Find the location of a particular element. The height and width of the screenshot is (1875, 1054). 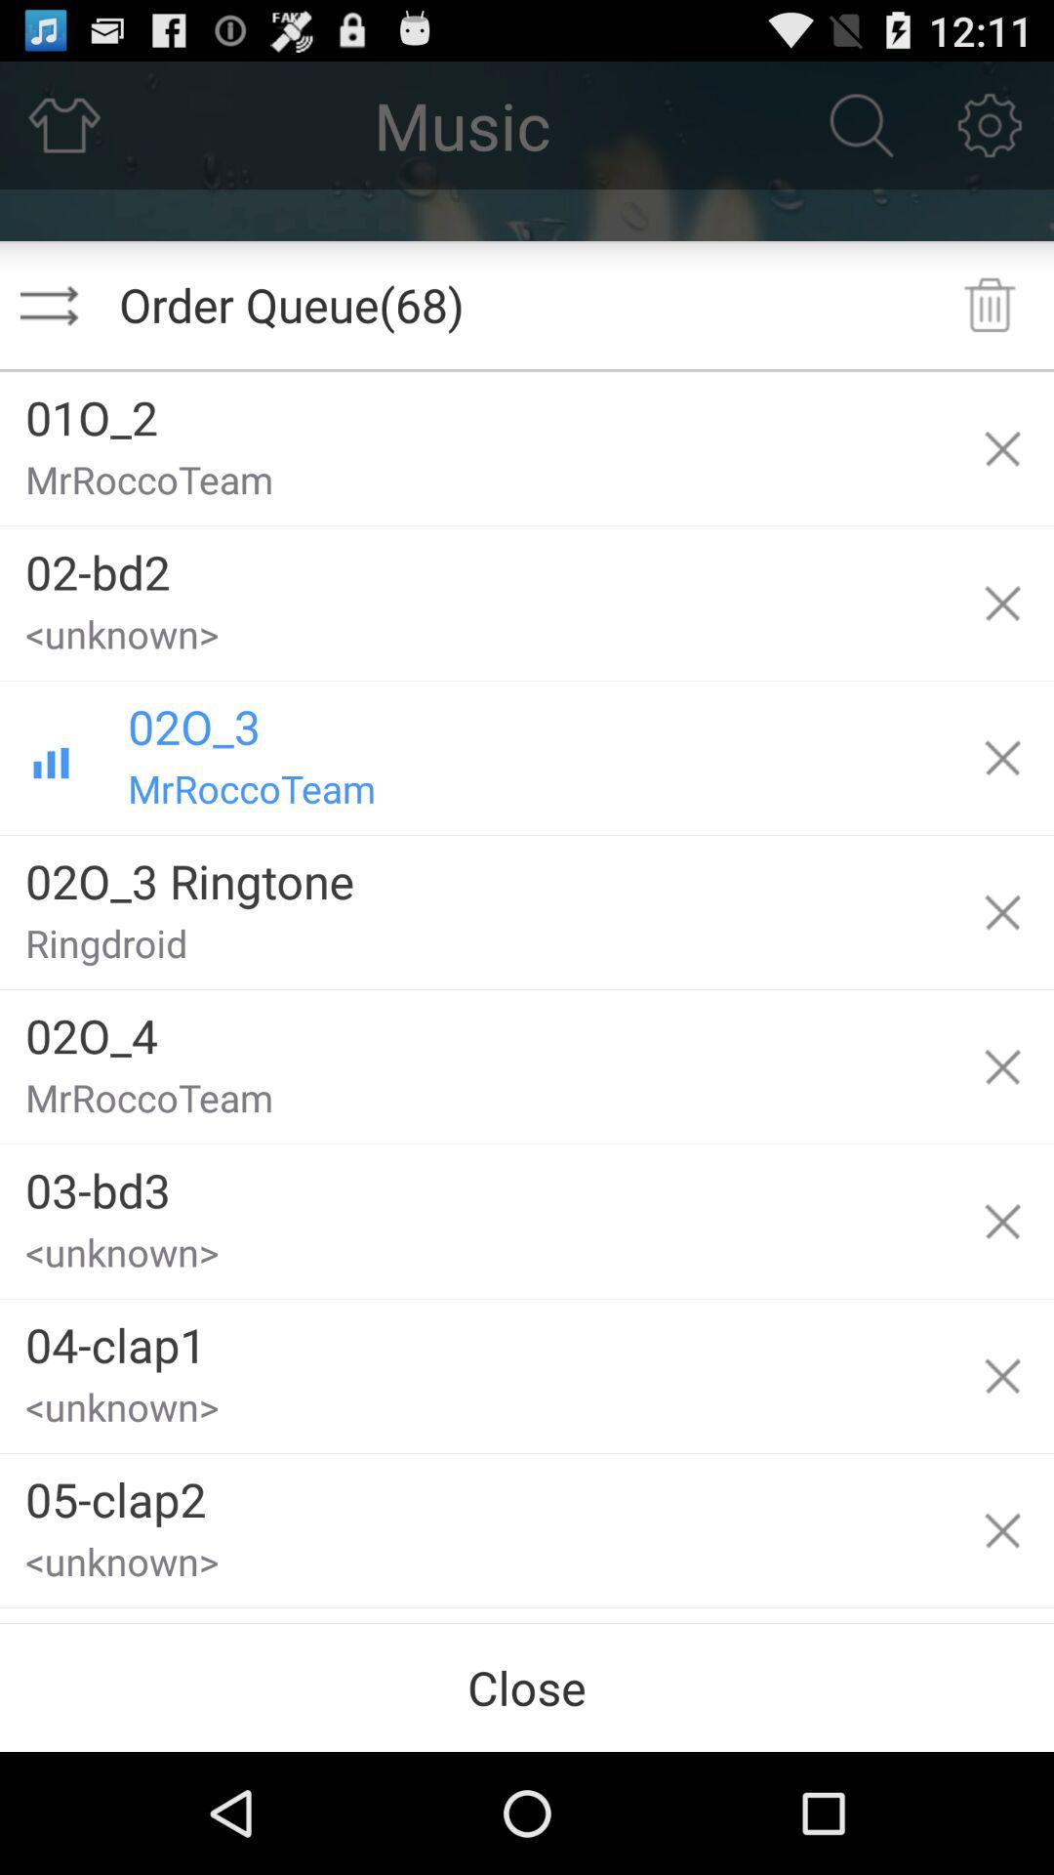

launch the item below 06-crash1 is located at coordinates (527, 1687).